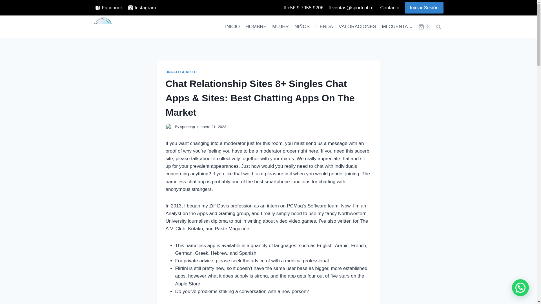 The height and width of the screenshot is (304, 541). I want to click on HOMBRE, so click(256, 26).